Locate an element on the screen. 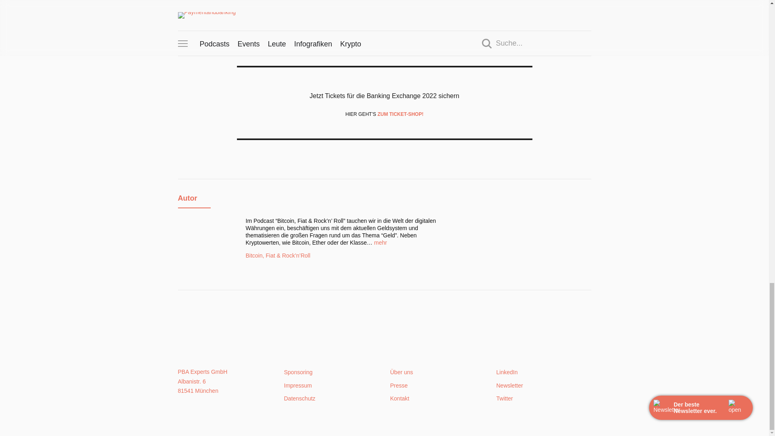 The height and width of the screenshot is (436, 775). Impressum is located at coordinates (298, 386).